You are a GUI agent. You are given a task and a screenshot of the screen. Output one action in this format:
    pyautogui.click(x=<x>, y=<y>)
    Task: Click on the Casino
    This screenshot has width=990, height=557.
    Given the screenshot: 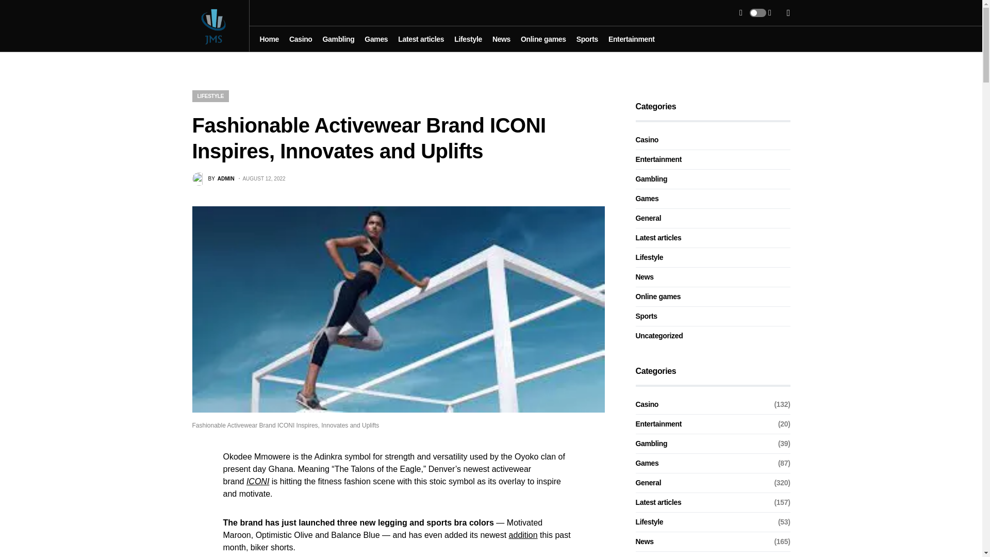 What is the action you would take?
    pyautogui.click(x=301, y=39)
    